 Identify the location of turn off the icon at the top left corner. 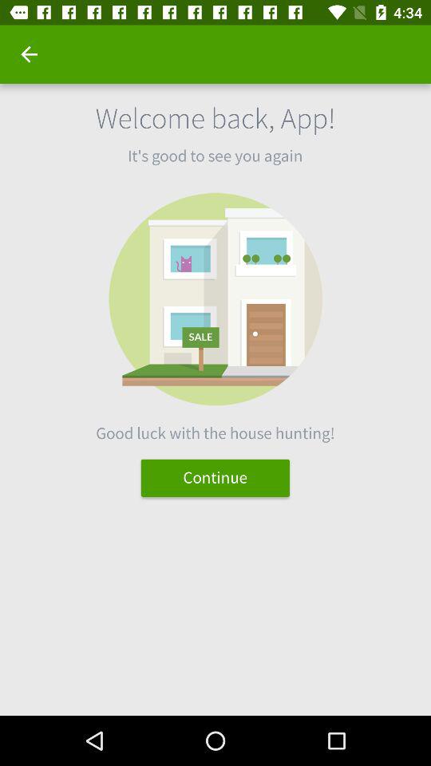
(29, 54).